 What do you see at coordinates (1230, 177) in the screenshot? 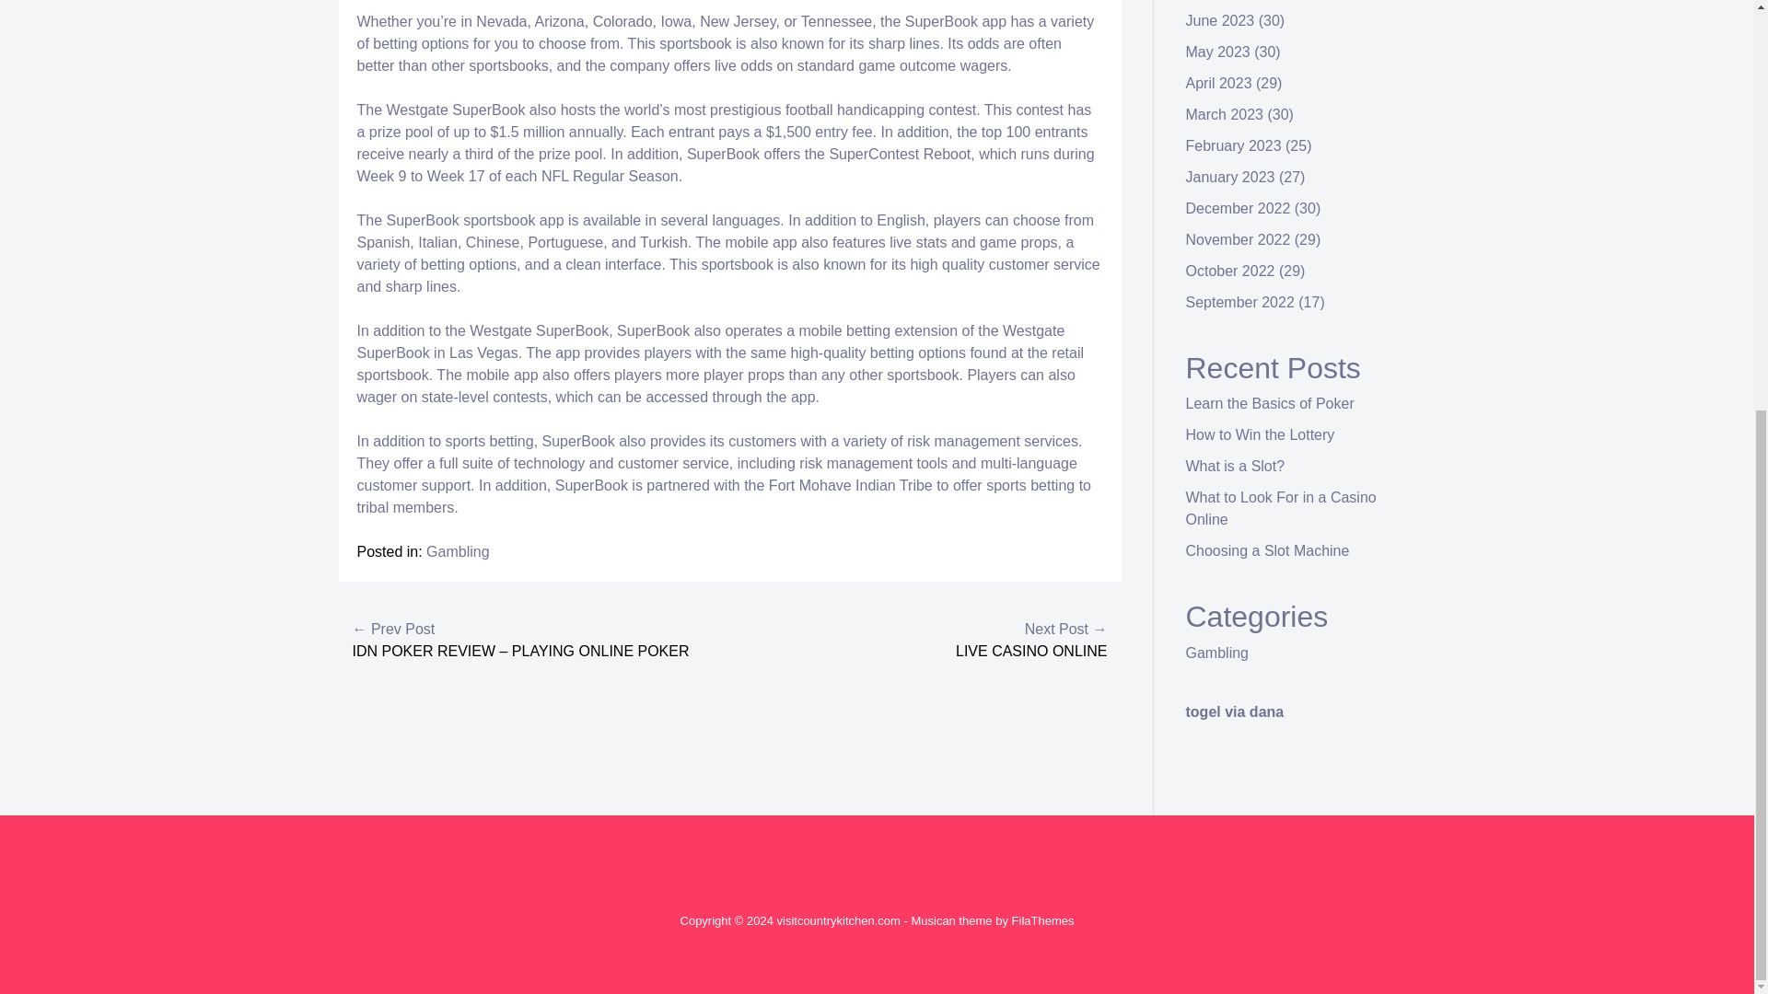
I see `January 2023` at bounding box center [1230, 177].